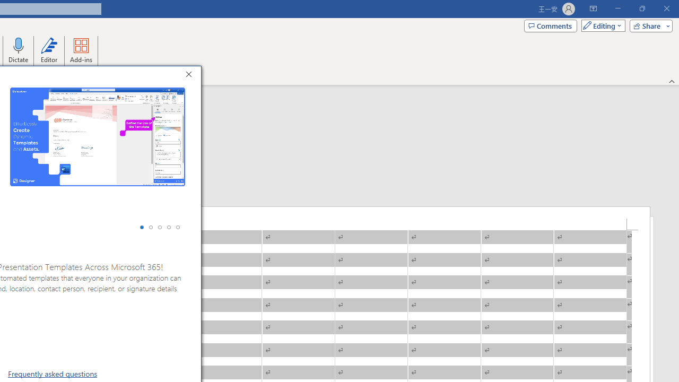 The height and width of the screenshot is (382, 679). Describe the element at coordinates (53, 374) in the screenshot. I see `Frequently asked questions` at that location.